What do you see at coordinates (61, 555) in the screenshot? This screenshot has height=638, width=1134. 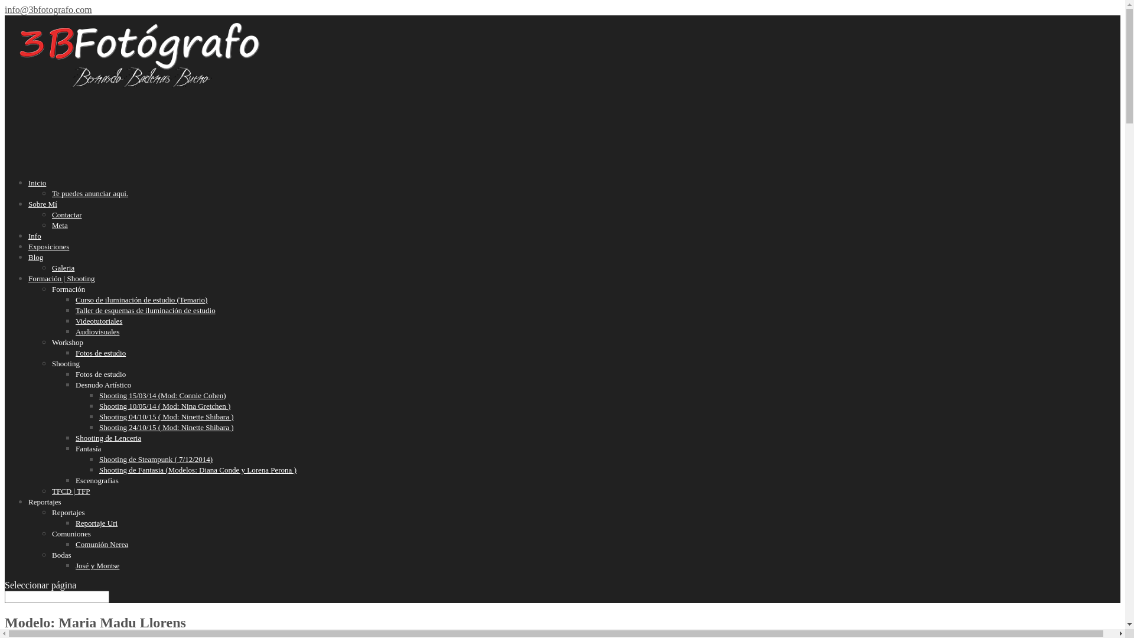 I see `Bodas` at bounding box center [61, 555].